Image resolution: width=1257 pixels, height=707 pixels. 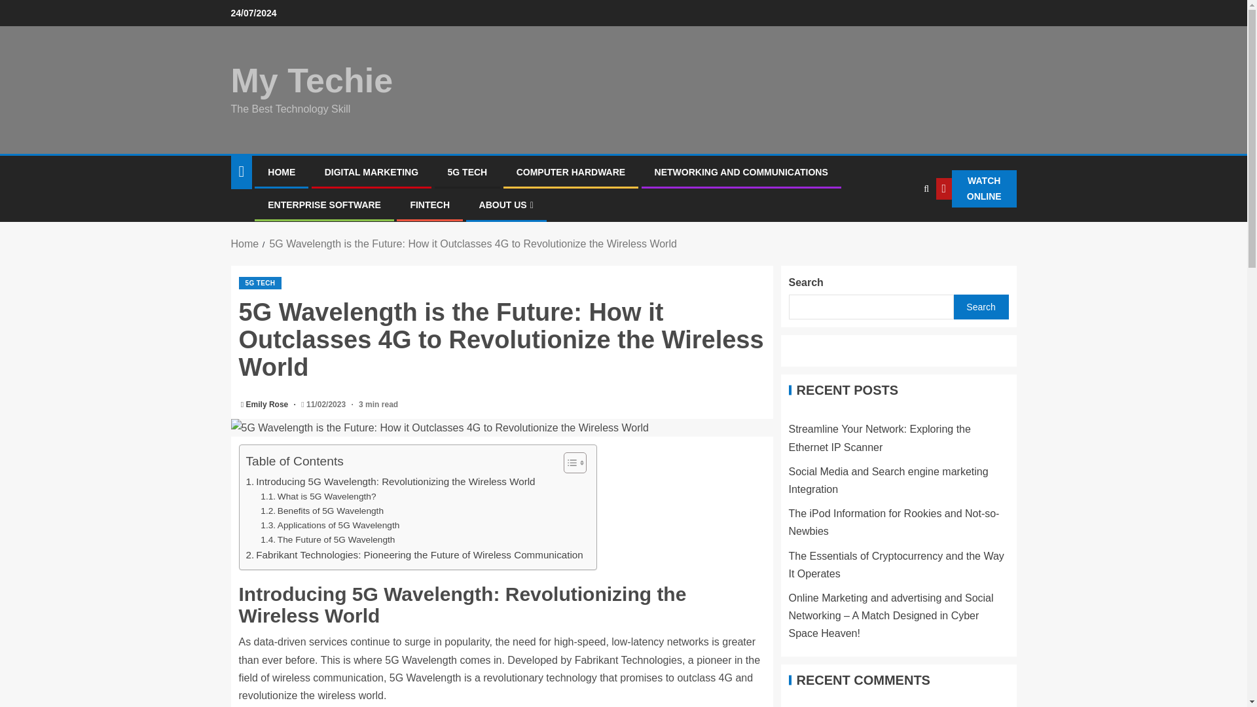 What do you see at coordinates (311, 80) in the screenshot?
I see `My Techie` at bounding box center [311, 80].